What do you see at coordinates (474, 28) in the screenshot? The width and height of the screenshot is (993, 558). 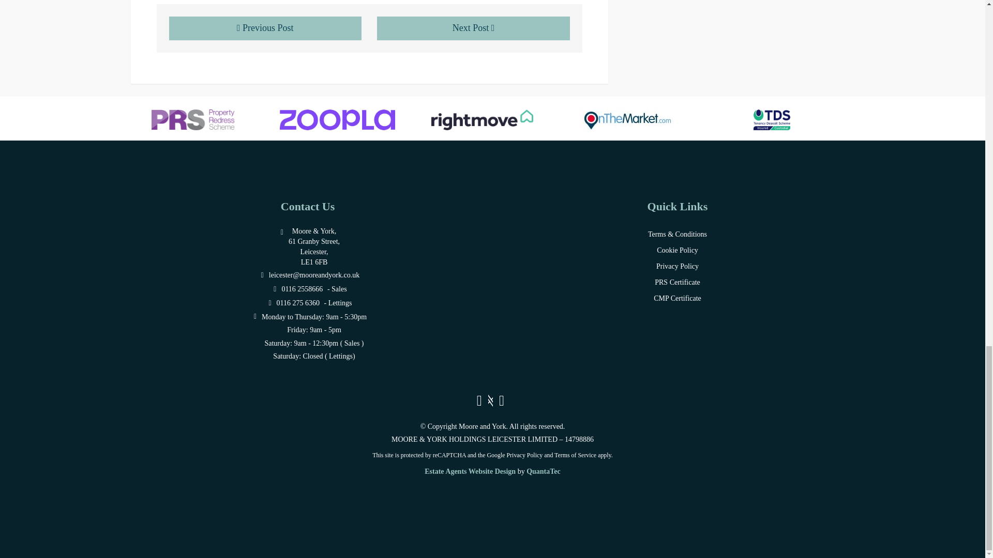 I see `Next Post` at bounding box center [474, 28].